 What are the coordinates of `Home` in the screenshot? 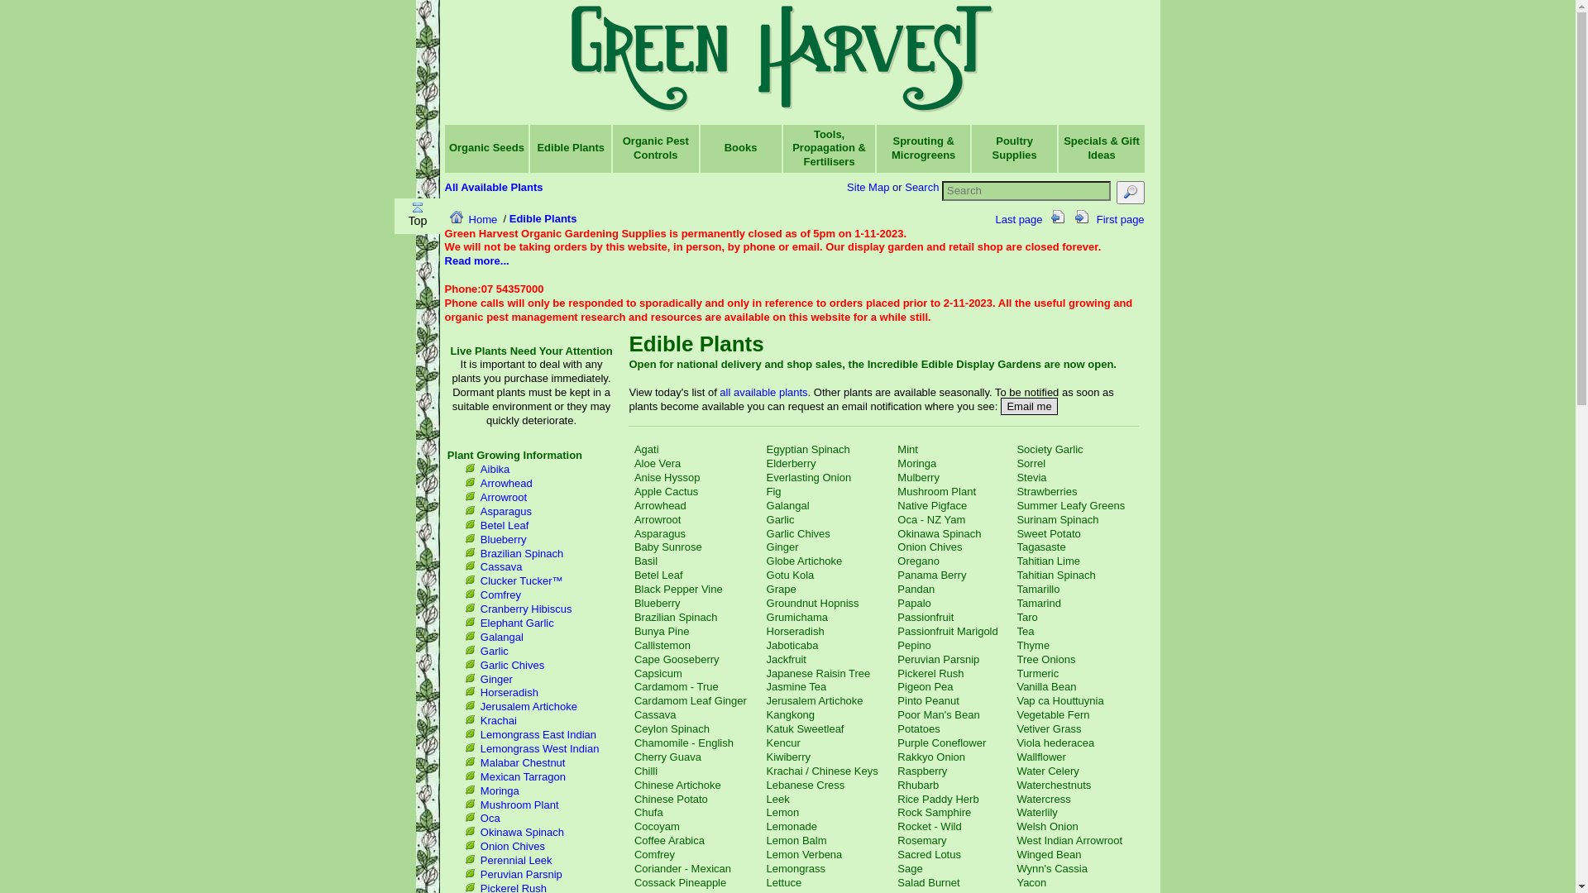 It's located at (471, 220).